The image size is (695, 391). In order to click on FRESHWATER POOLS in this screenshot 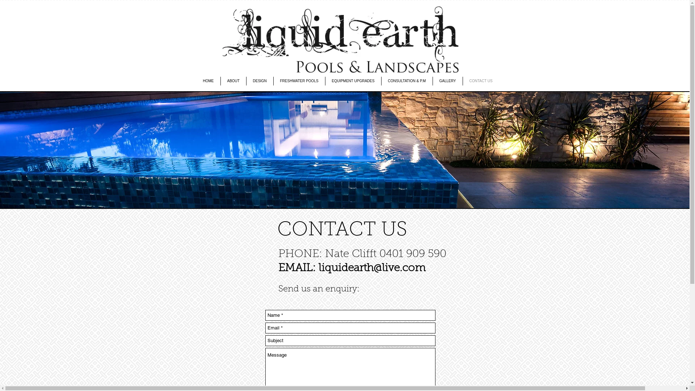, I will do `click(299, 81)`.